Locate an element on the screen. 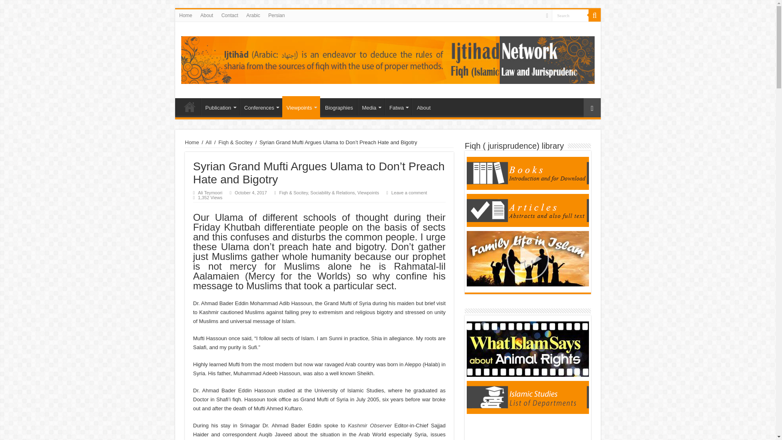  Viewpoints is located at coordinates (301, 107).